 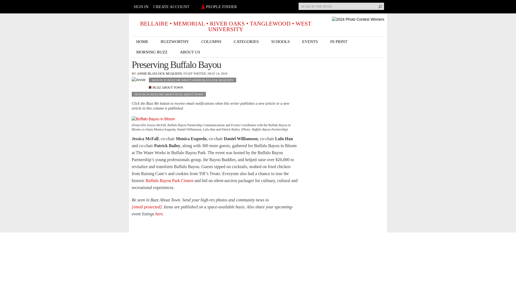 I want to click on Buffalo Bayou in Bloom, so click(x=153, y=119).